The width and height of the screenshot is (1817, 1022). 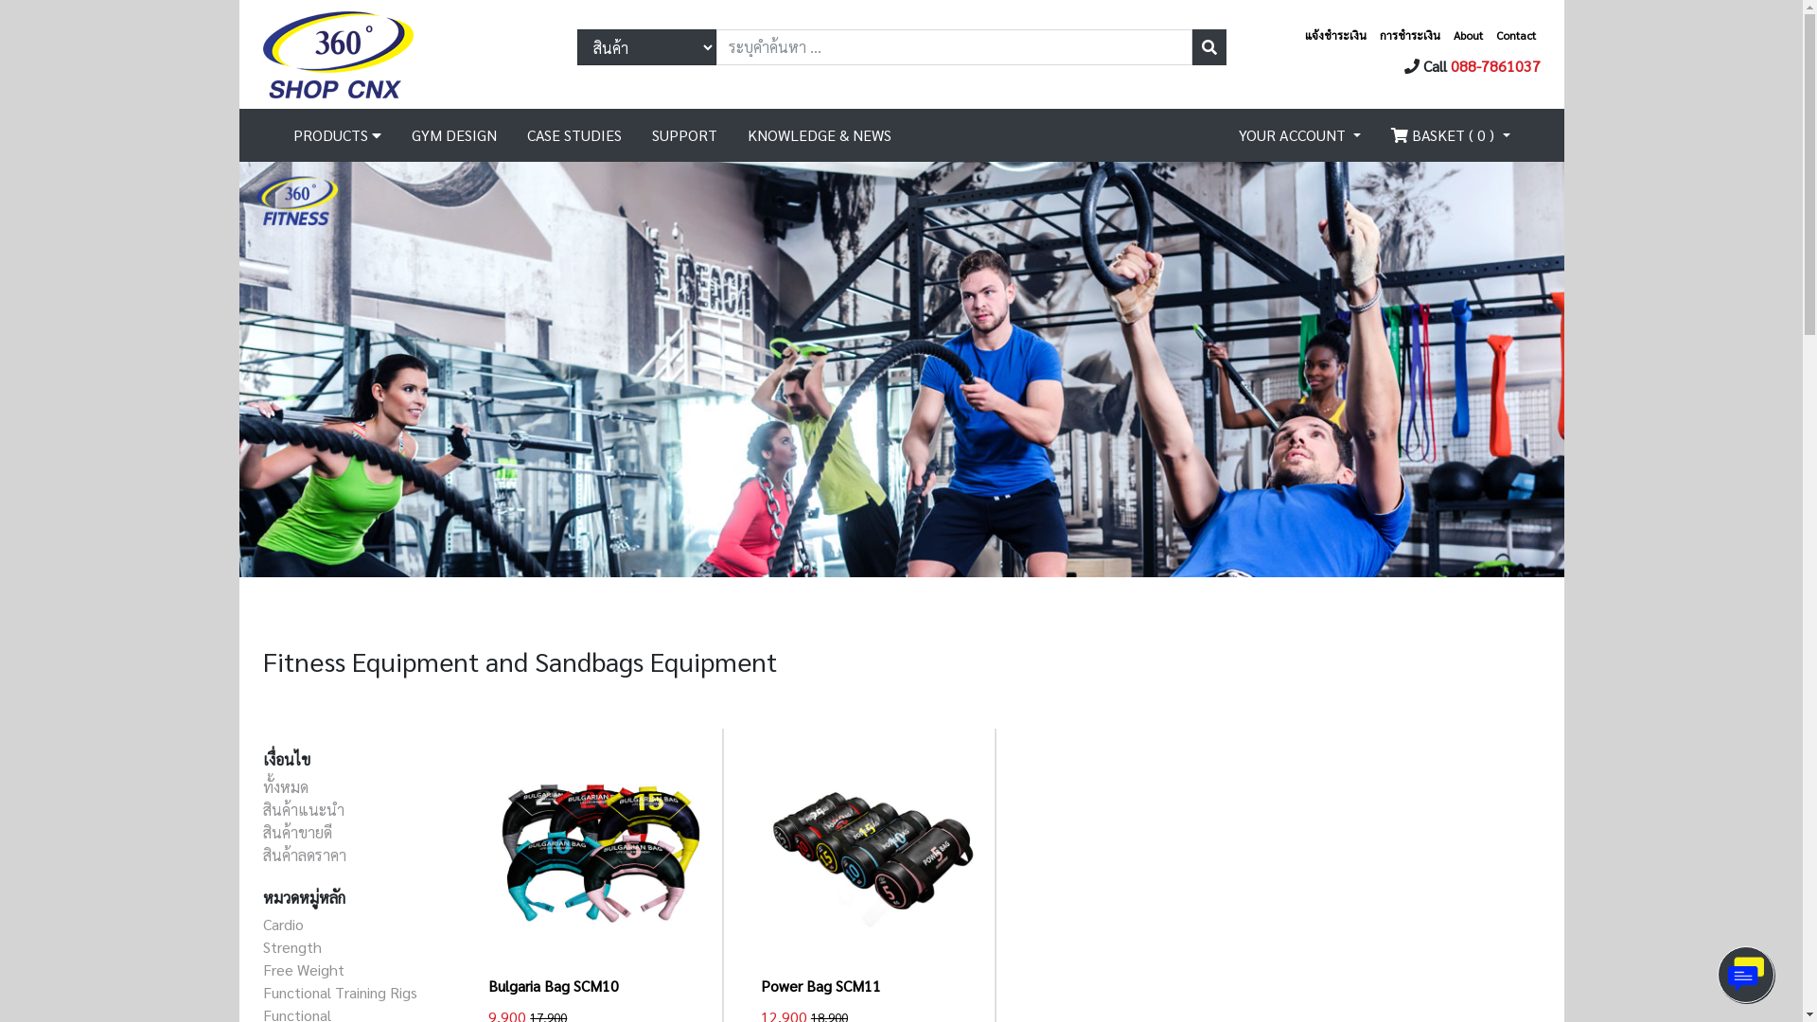 I want to click on YOUR ACCOUNT, so click(x=1300, y=135).